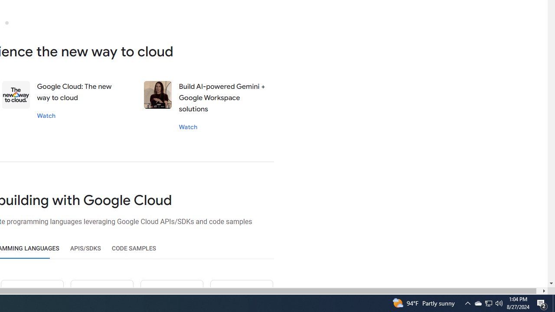  What do you see at coordinates (171, 296) in the screenshot?
I see `Dot net icon` at bounding box center [171, 296].